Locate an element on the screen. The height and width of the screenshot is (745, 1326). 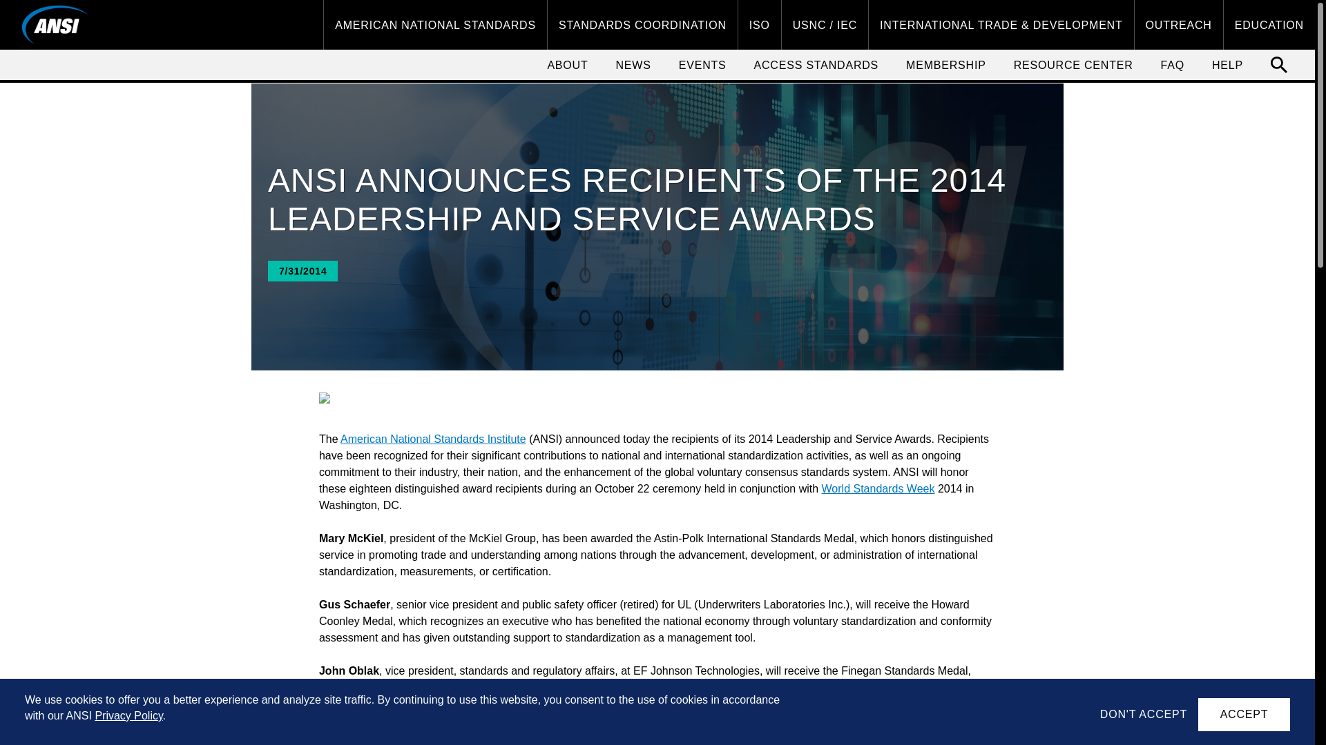
AMERICAN NATIONAL STANDARDS is located at coordinates (435, 25).